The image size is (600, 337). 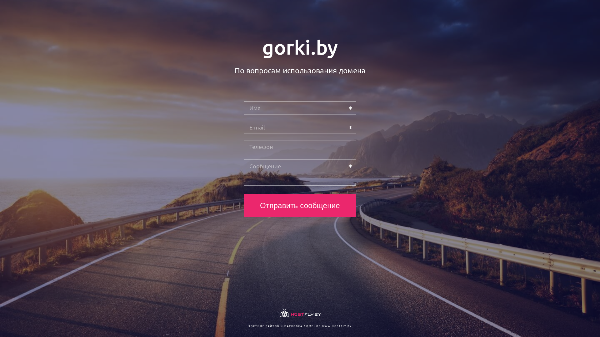 What do you see at coordinates (337, 326) in the screenshot?
I see `WWW.HOSTFLY.BY` at bounding box center [337, 326].